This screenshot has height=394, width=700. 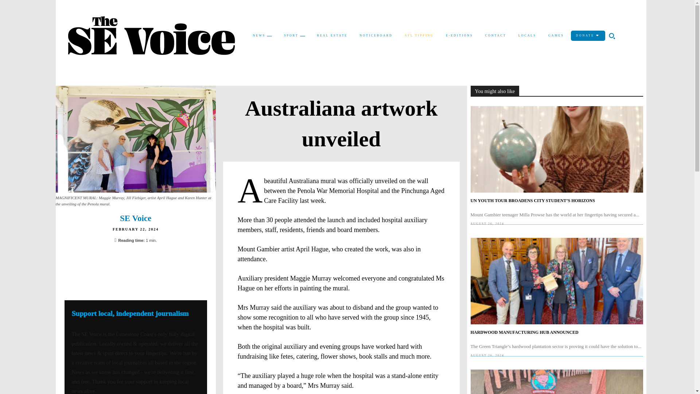 I want to click on REAL ESTATE, so click(x=332, y=36).